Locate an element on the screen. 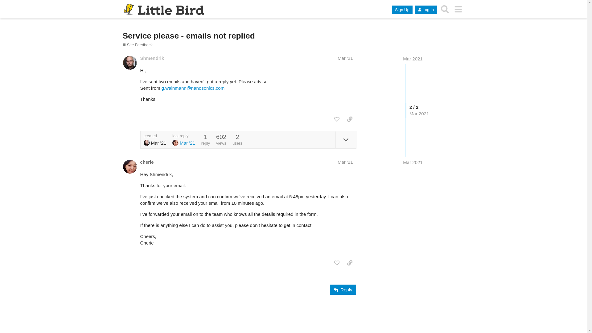 The width and height of the screenshot is (592, 333). Mar 2021 is located at coordinates (413, 59).